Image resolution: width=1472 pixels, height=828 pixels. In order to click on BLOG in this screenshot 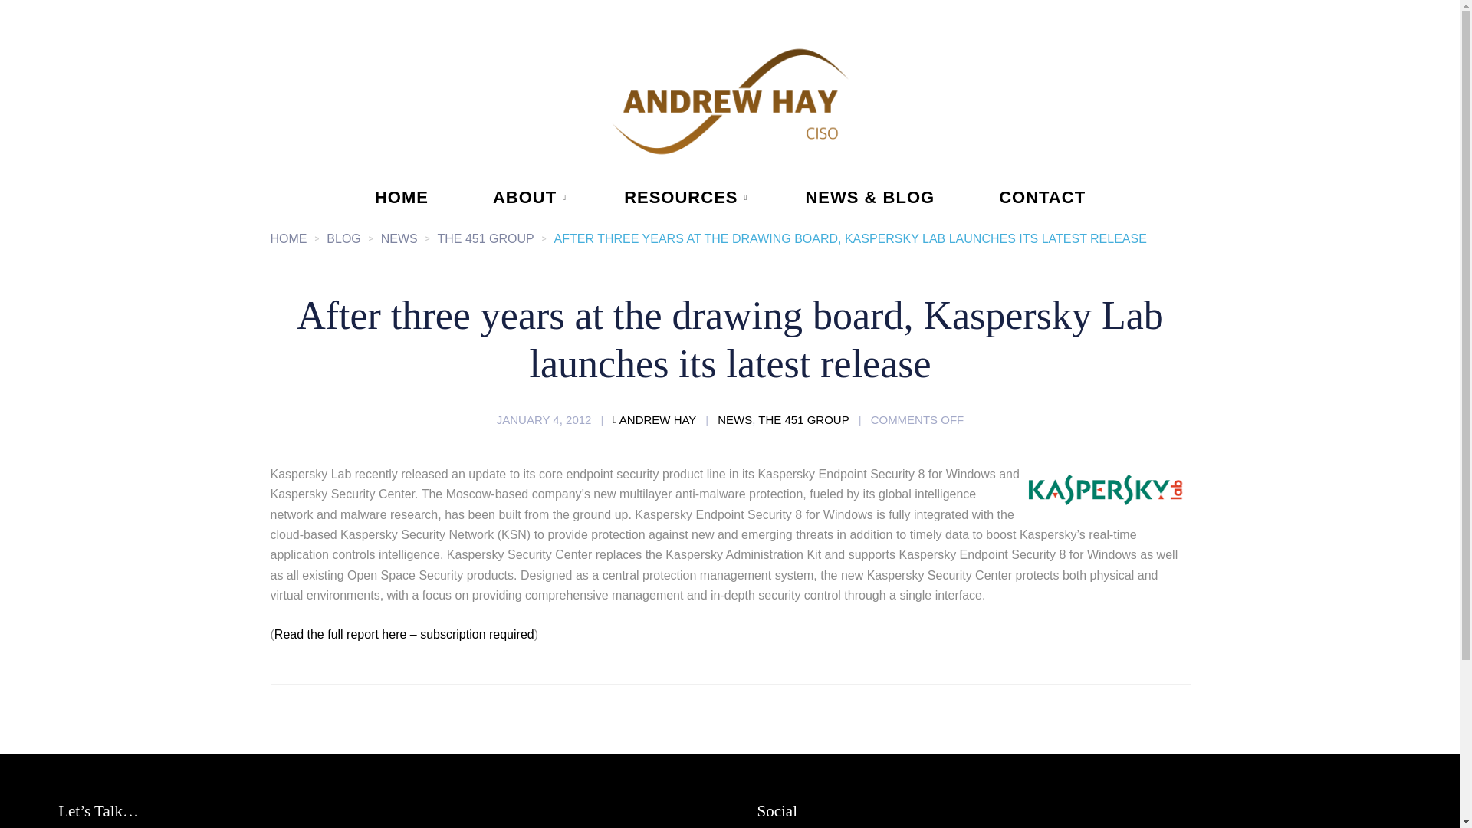, I will do `click(353, 238)`.